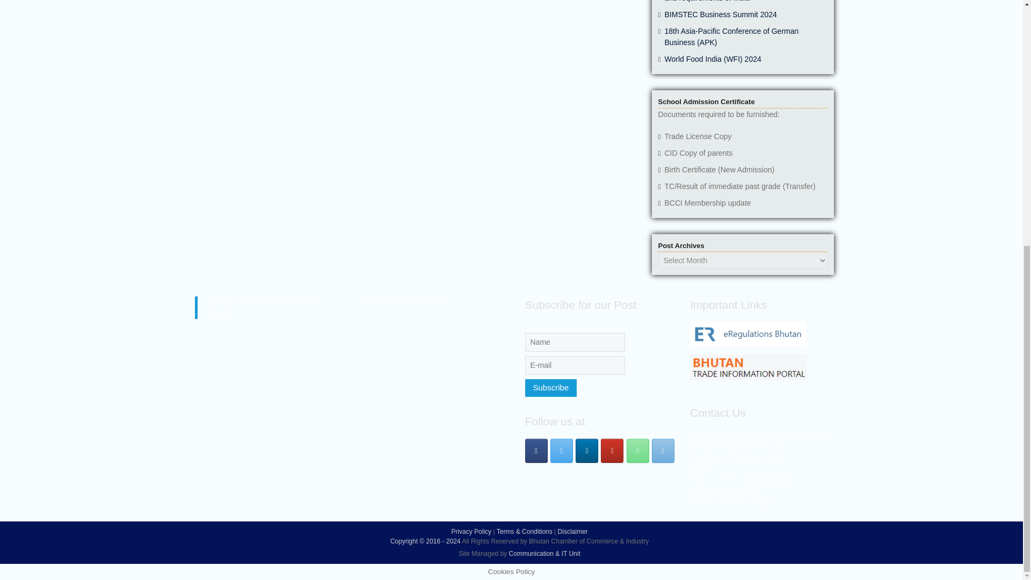  I want to click on Subscribe, so click(551, 388).